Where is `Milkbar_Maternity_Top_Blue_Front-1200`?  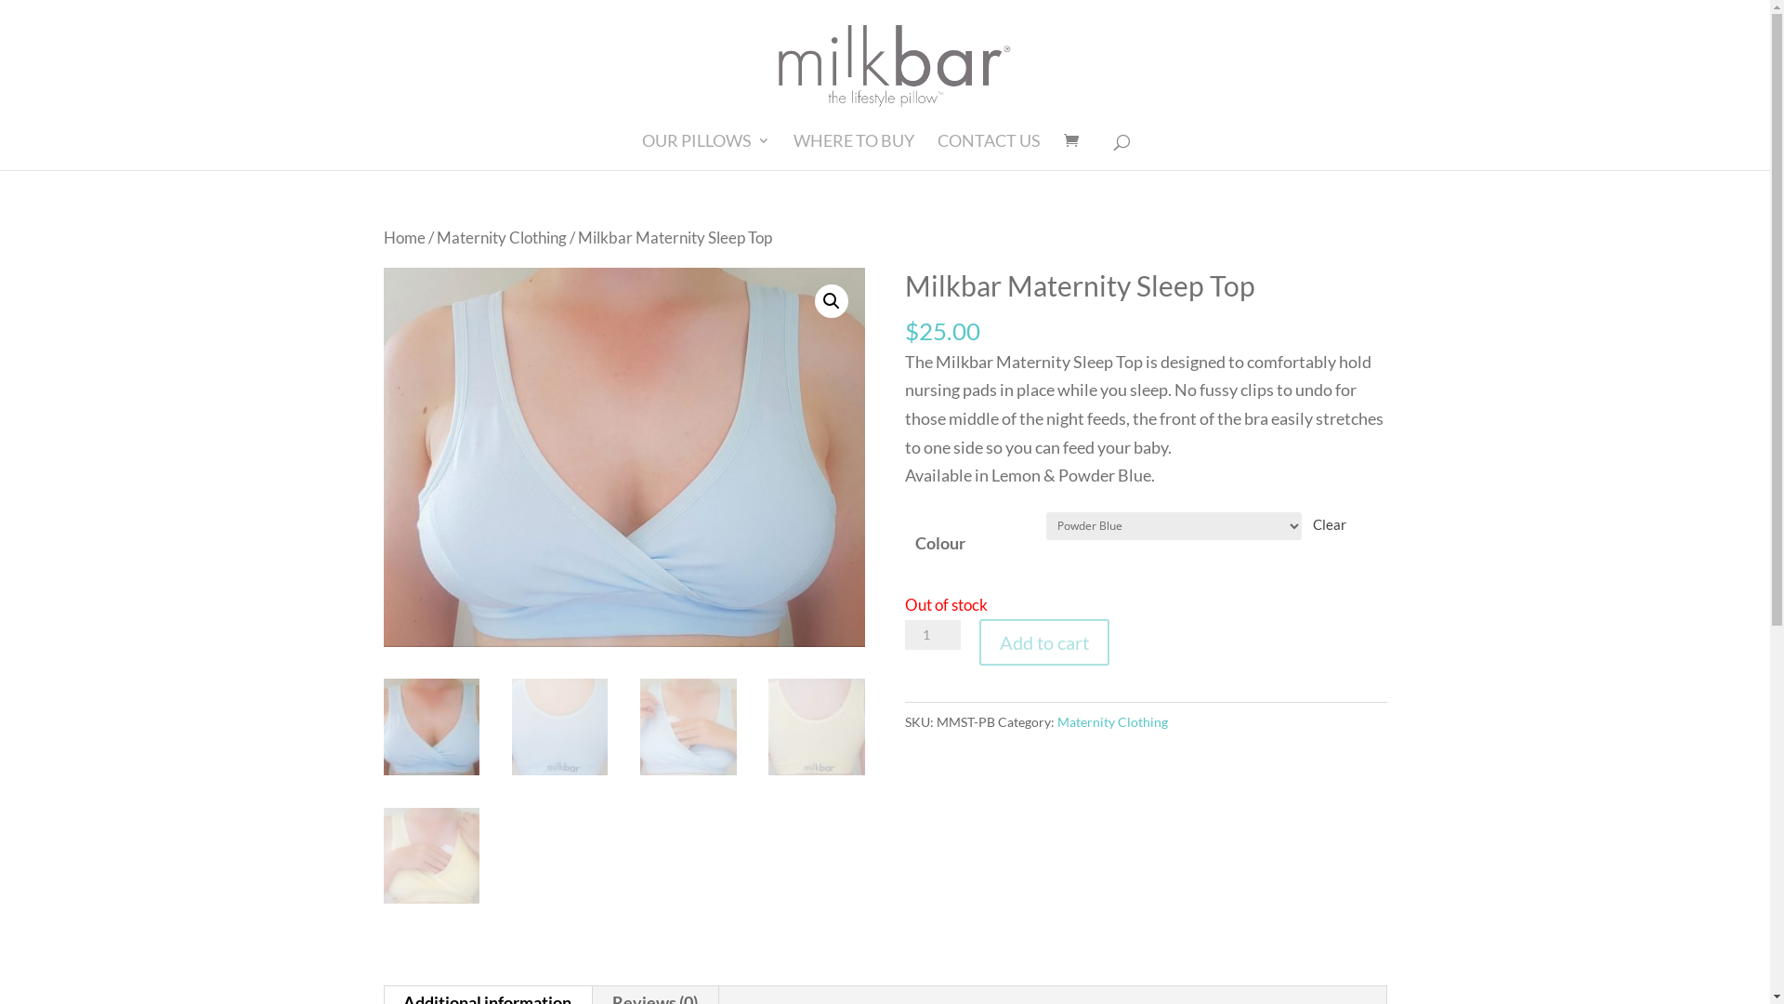
Milkbar_Maternity_Top_Blue_Front-1200 is located at coordinates (623, 457).